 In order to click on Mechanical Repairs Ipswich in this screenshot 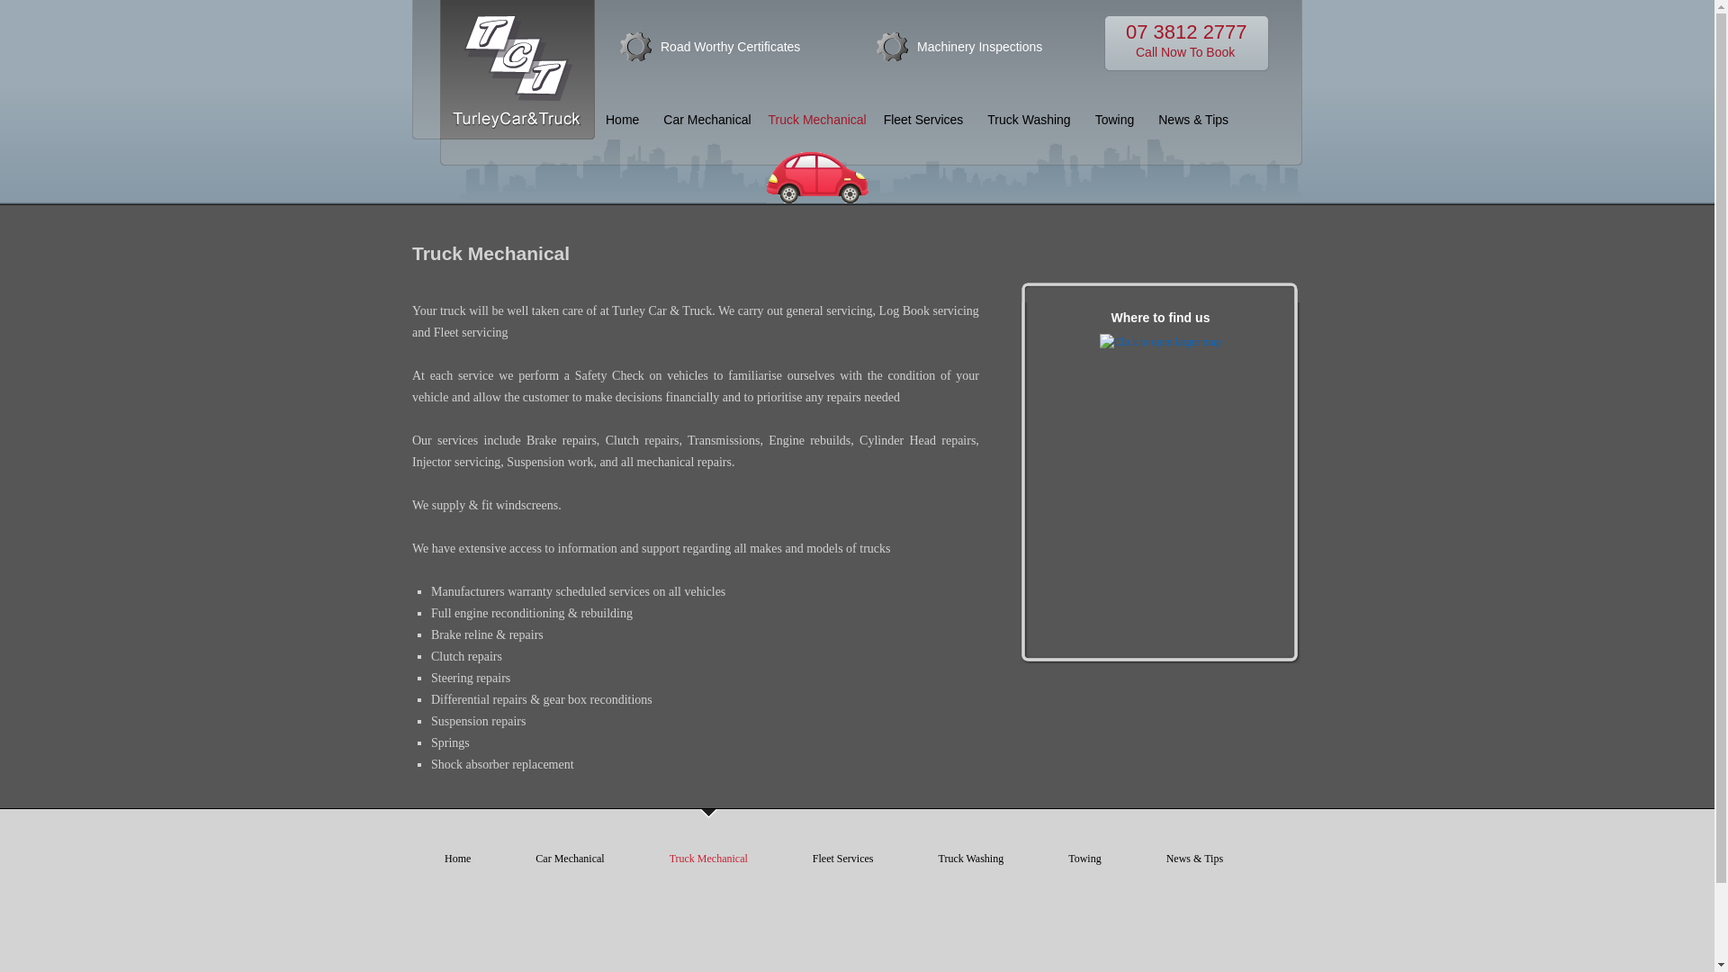, I will do `click(707, 120)`.